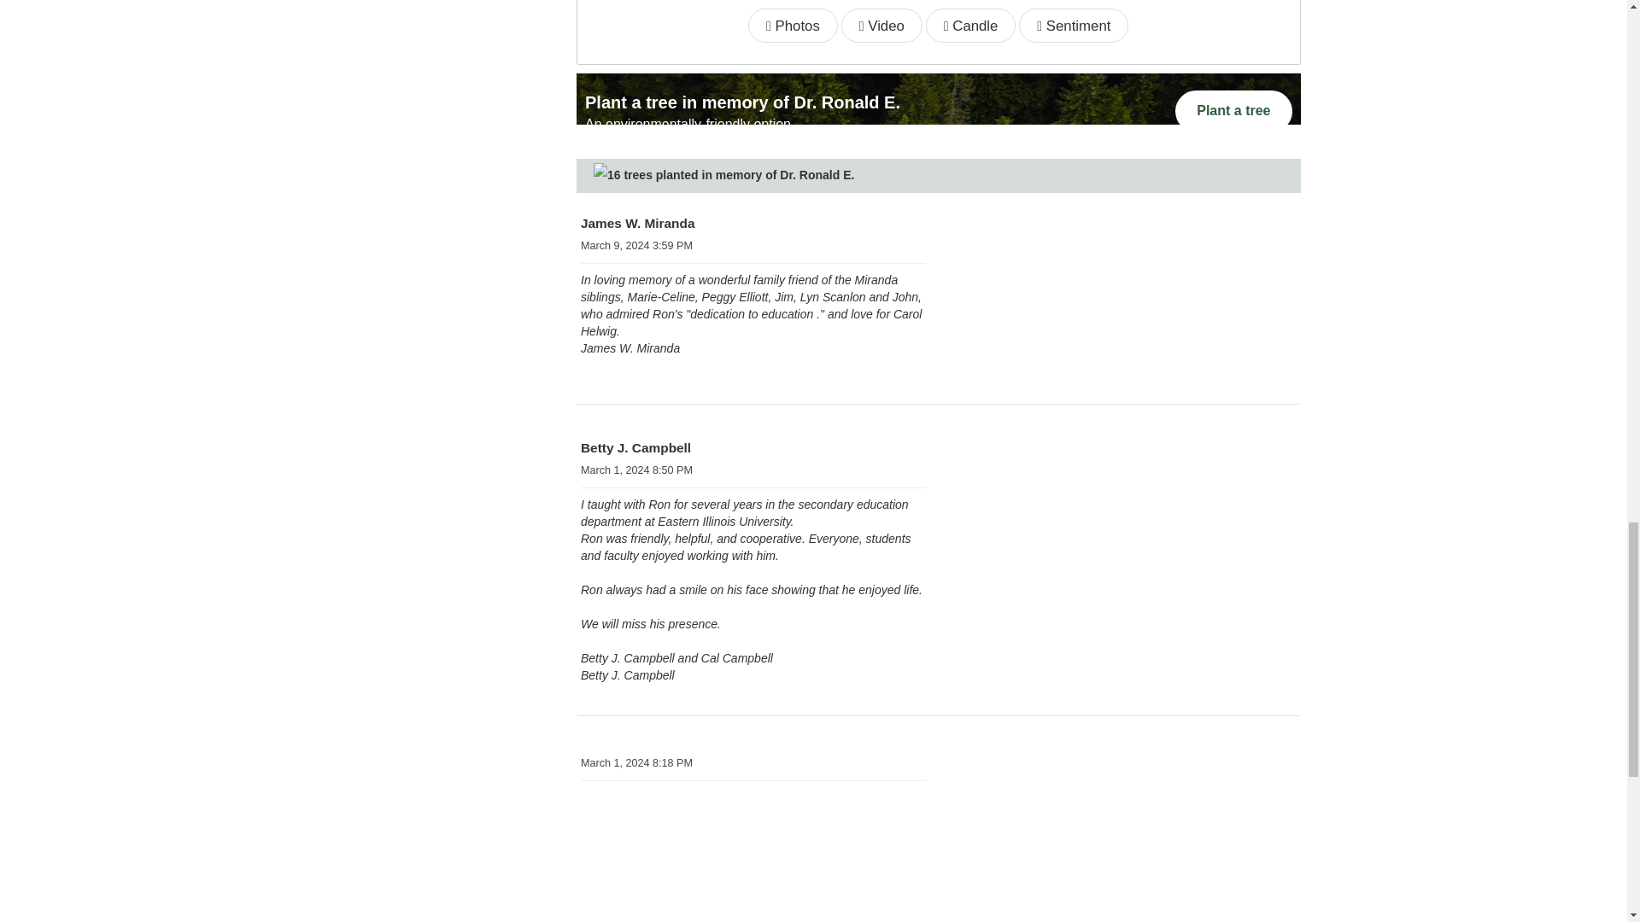  What do you see at coordinates (1123, 340) in the screenshot?
I see `Plant a tree` at bounding box center [1123, 340].